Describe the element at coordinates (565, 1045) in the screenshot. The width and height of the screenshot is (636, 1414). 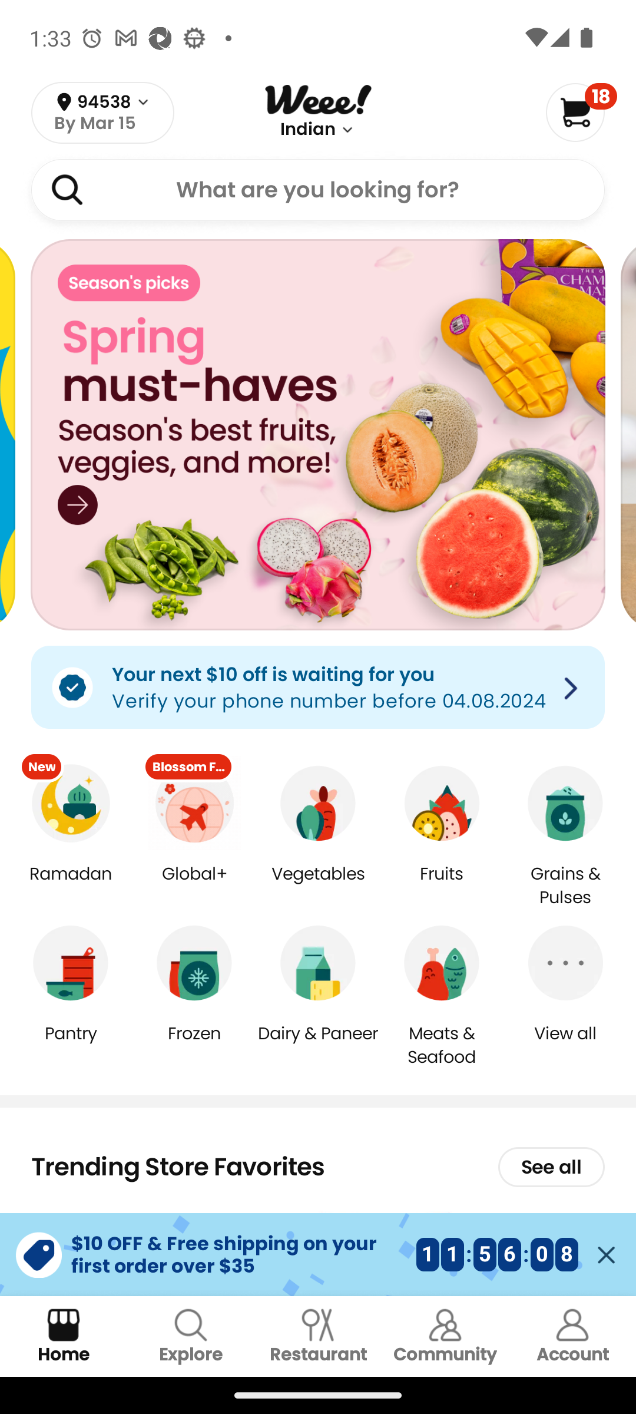
I see `View all` at that location.